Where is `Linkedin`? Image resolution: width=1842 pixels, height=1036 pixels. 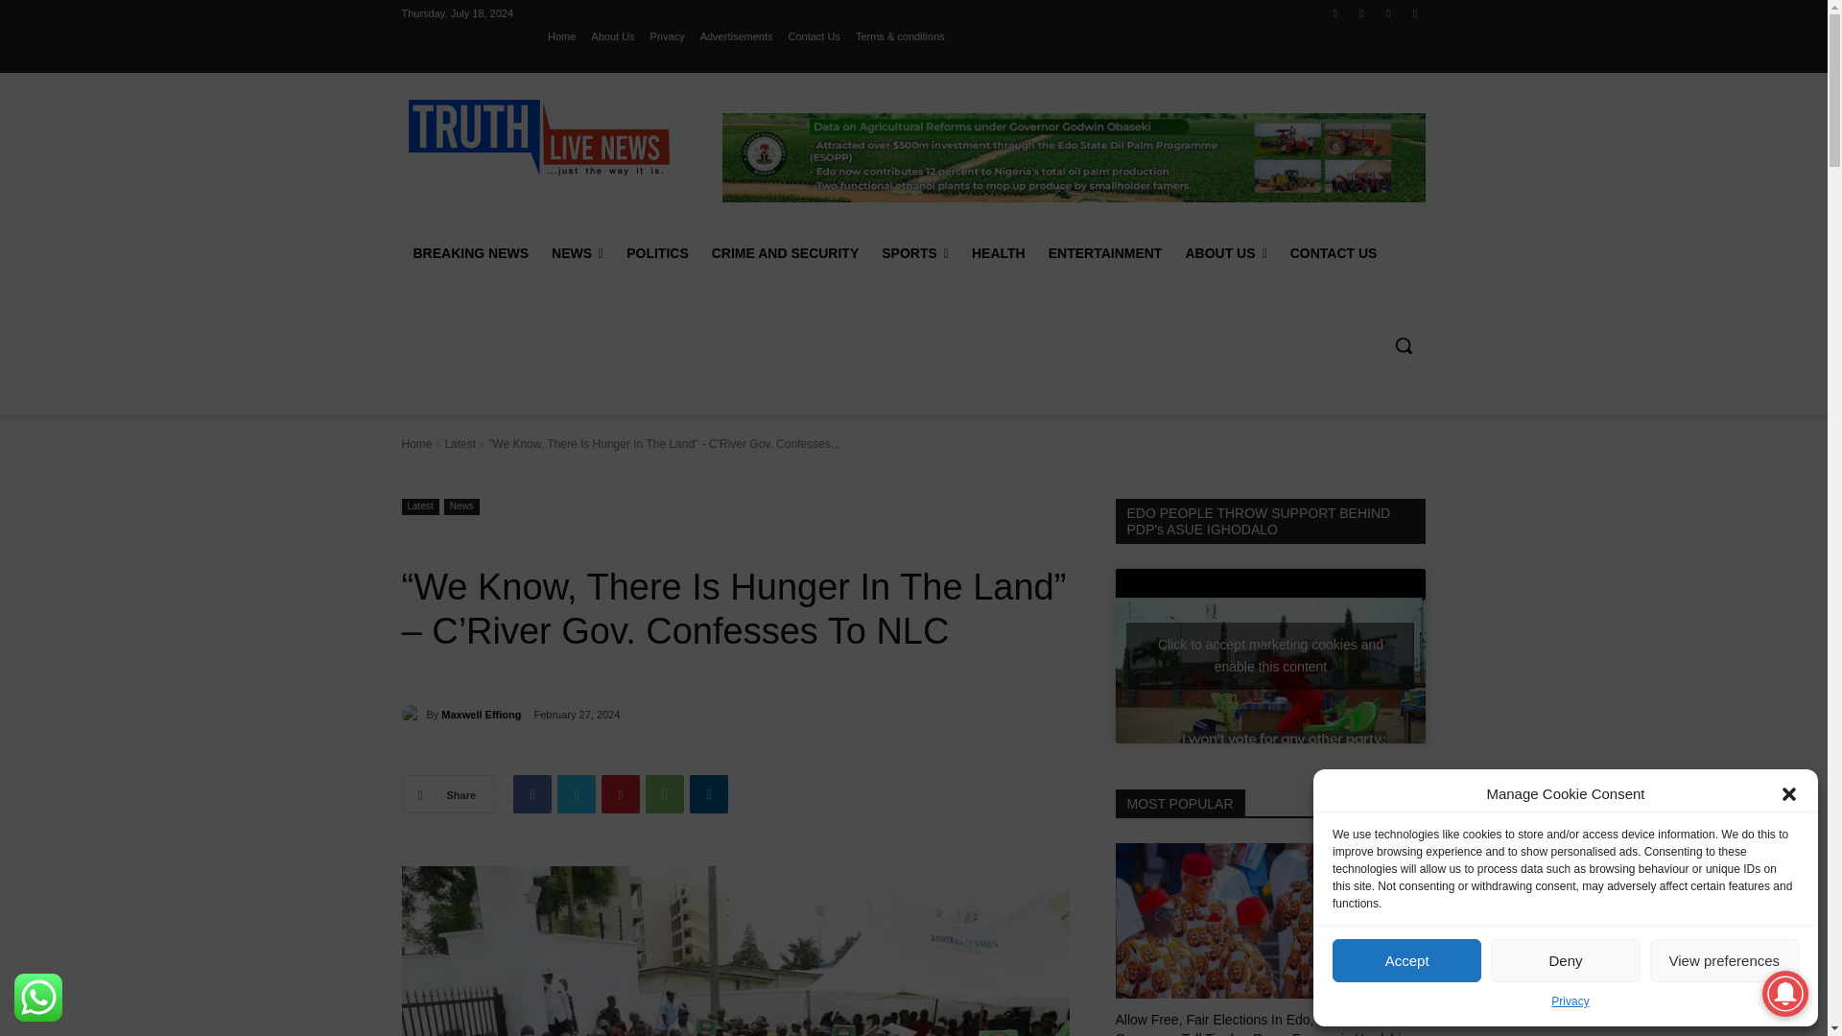 Linkedin is located at coordinates (708, 793).